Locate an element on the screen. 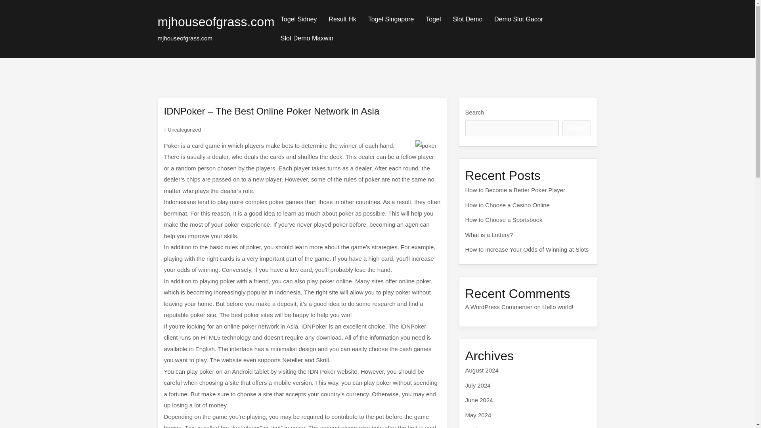 This screenshot has height=428, width=761. mjhouseofgrass.com is located at coordinates (216, 21).